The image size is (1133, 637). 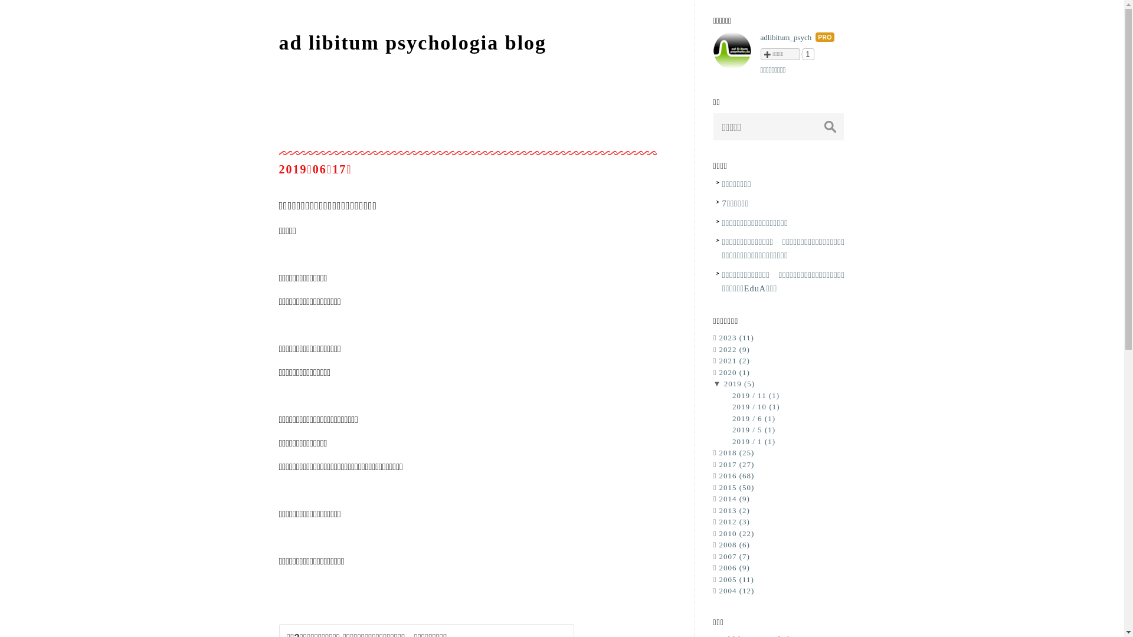 I want to click on 2019 / 10 (1), so click(x=757, y=407).